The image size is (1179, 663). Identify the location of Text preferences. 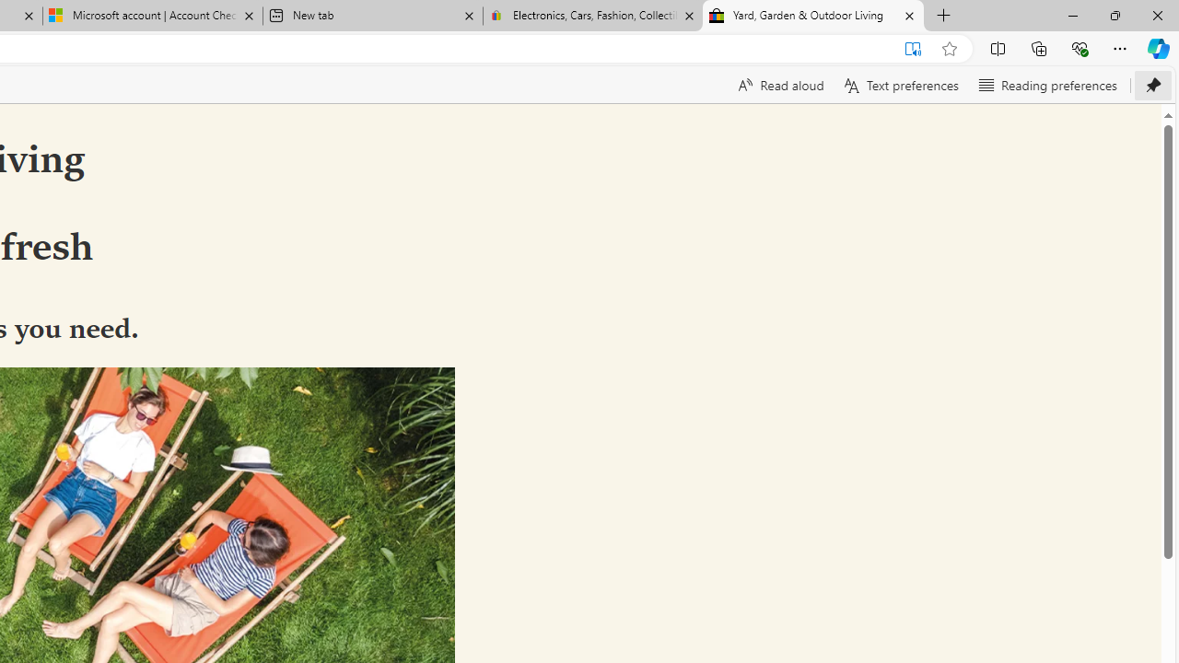
(899, 85).